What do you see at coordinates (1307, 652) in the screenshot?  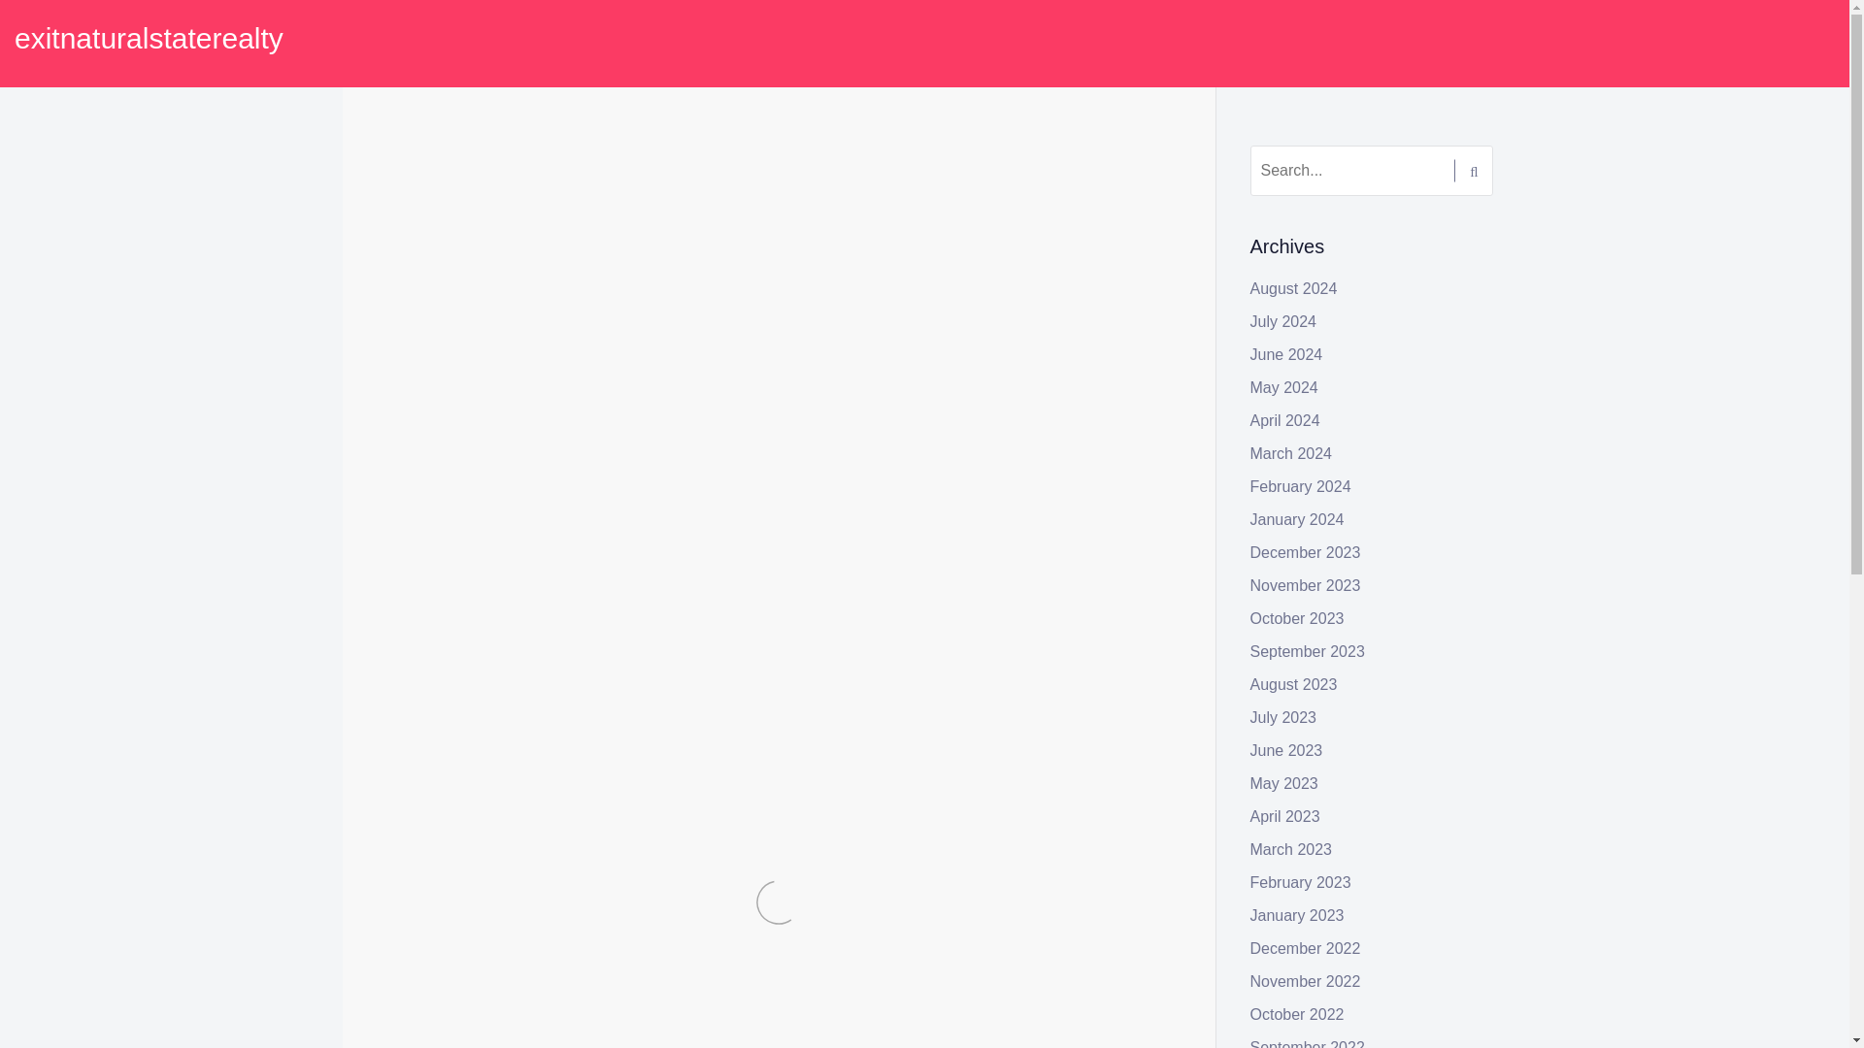 I see `September 2023` at bounding box center [1307, 652].